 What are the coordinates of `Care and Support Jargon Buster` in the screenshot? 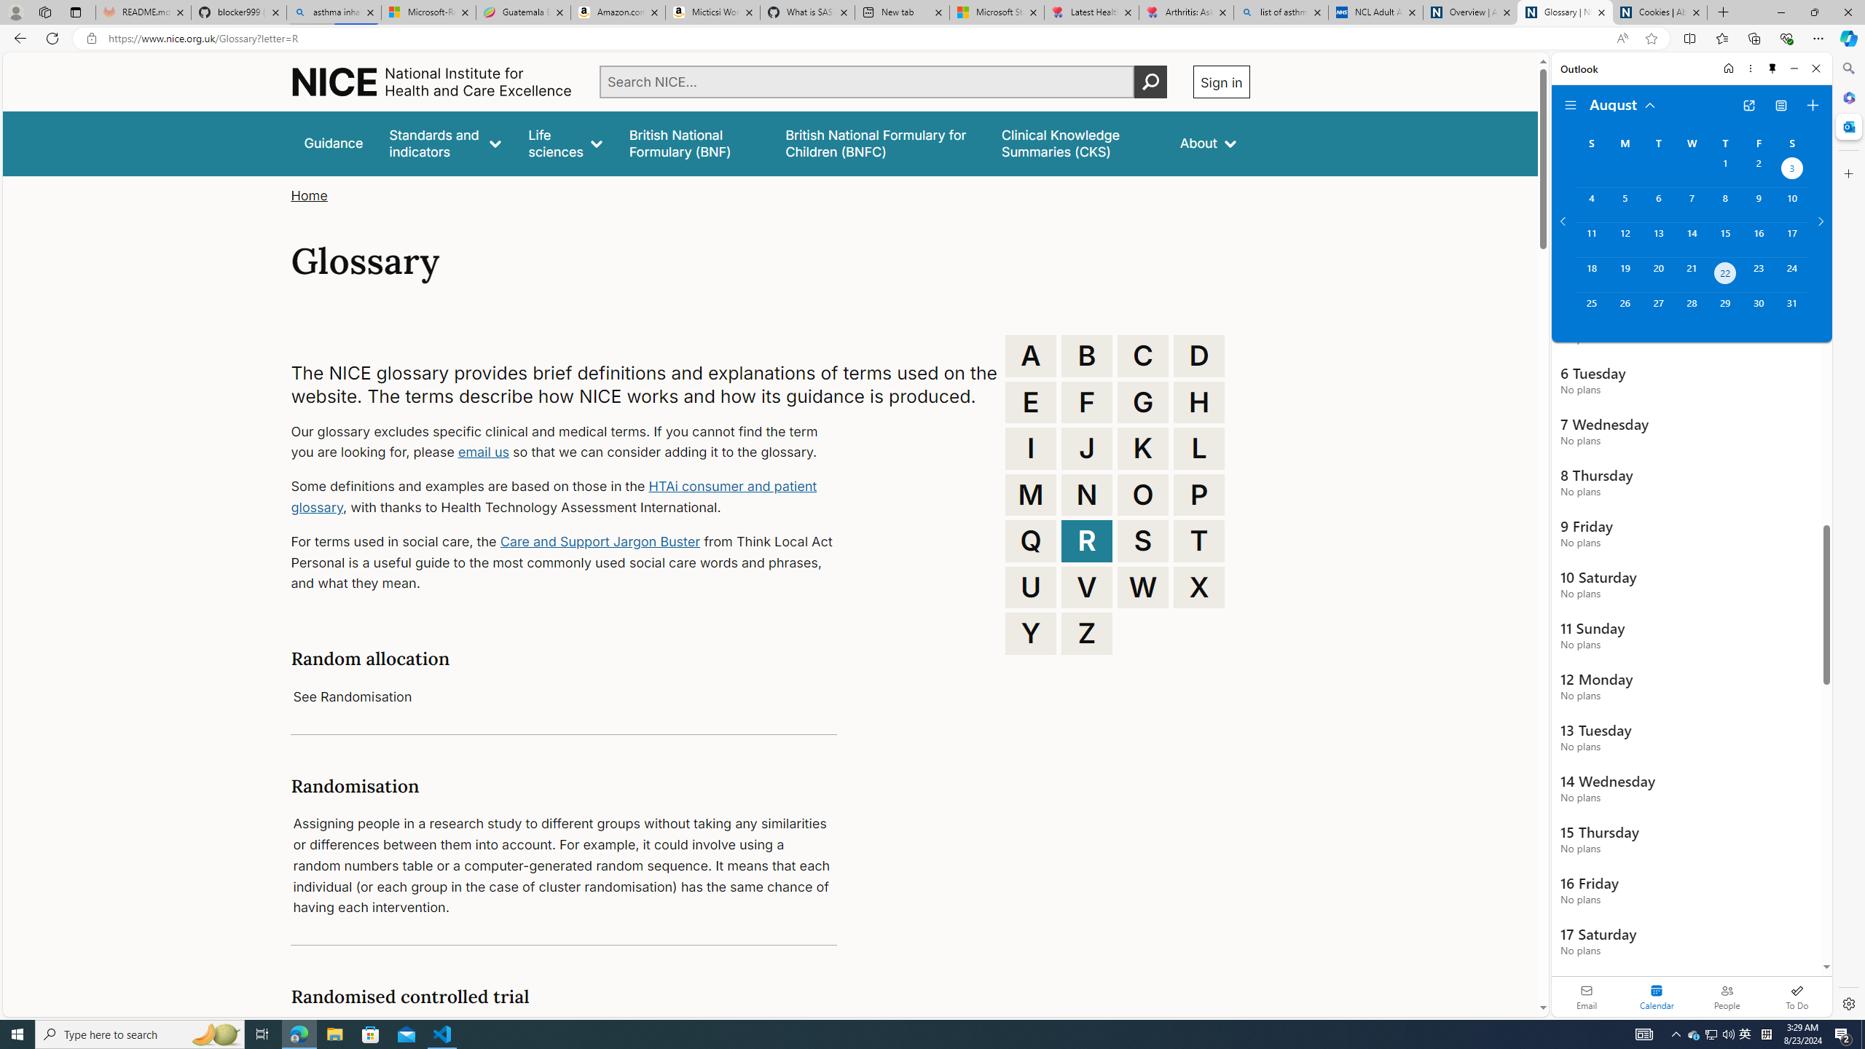 It's located at (600, 541).